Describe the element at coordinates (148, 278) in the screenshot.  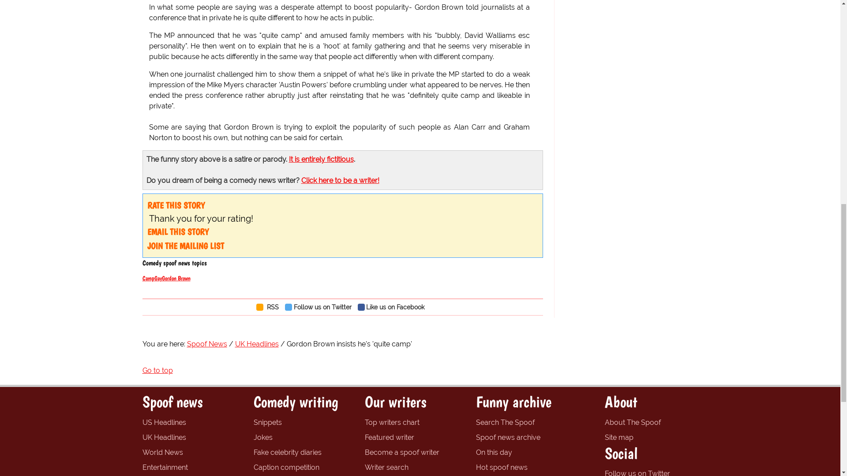
I see `Camp` at that location.